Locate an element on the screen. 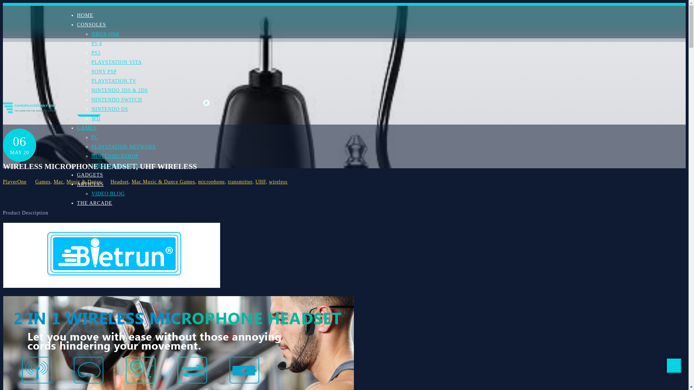  Tagged is located at coordinates (198, 181).